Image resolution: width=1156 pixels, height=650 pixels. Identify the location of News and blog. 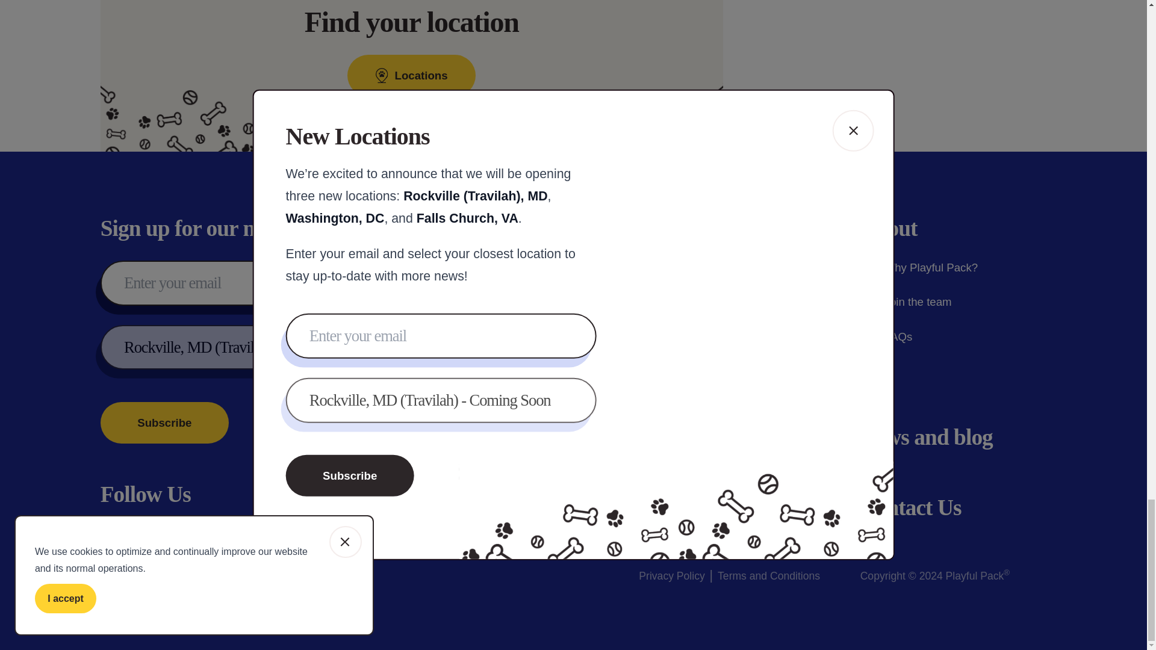
(926, 437).